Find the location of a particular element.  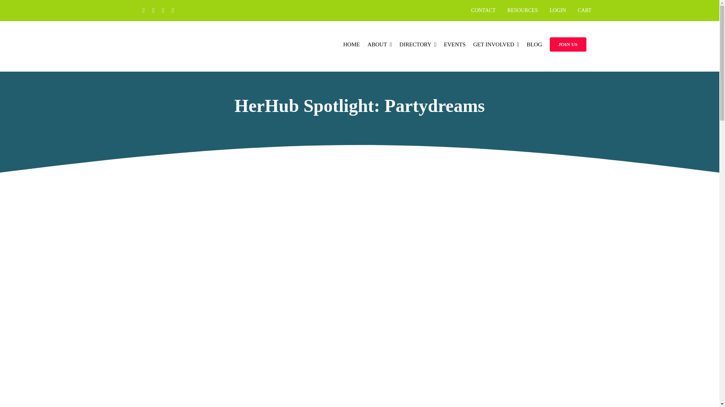

JOIN US is located at coordinates (568, 44).